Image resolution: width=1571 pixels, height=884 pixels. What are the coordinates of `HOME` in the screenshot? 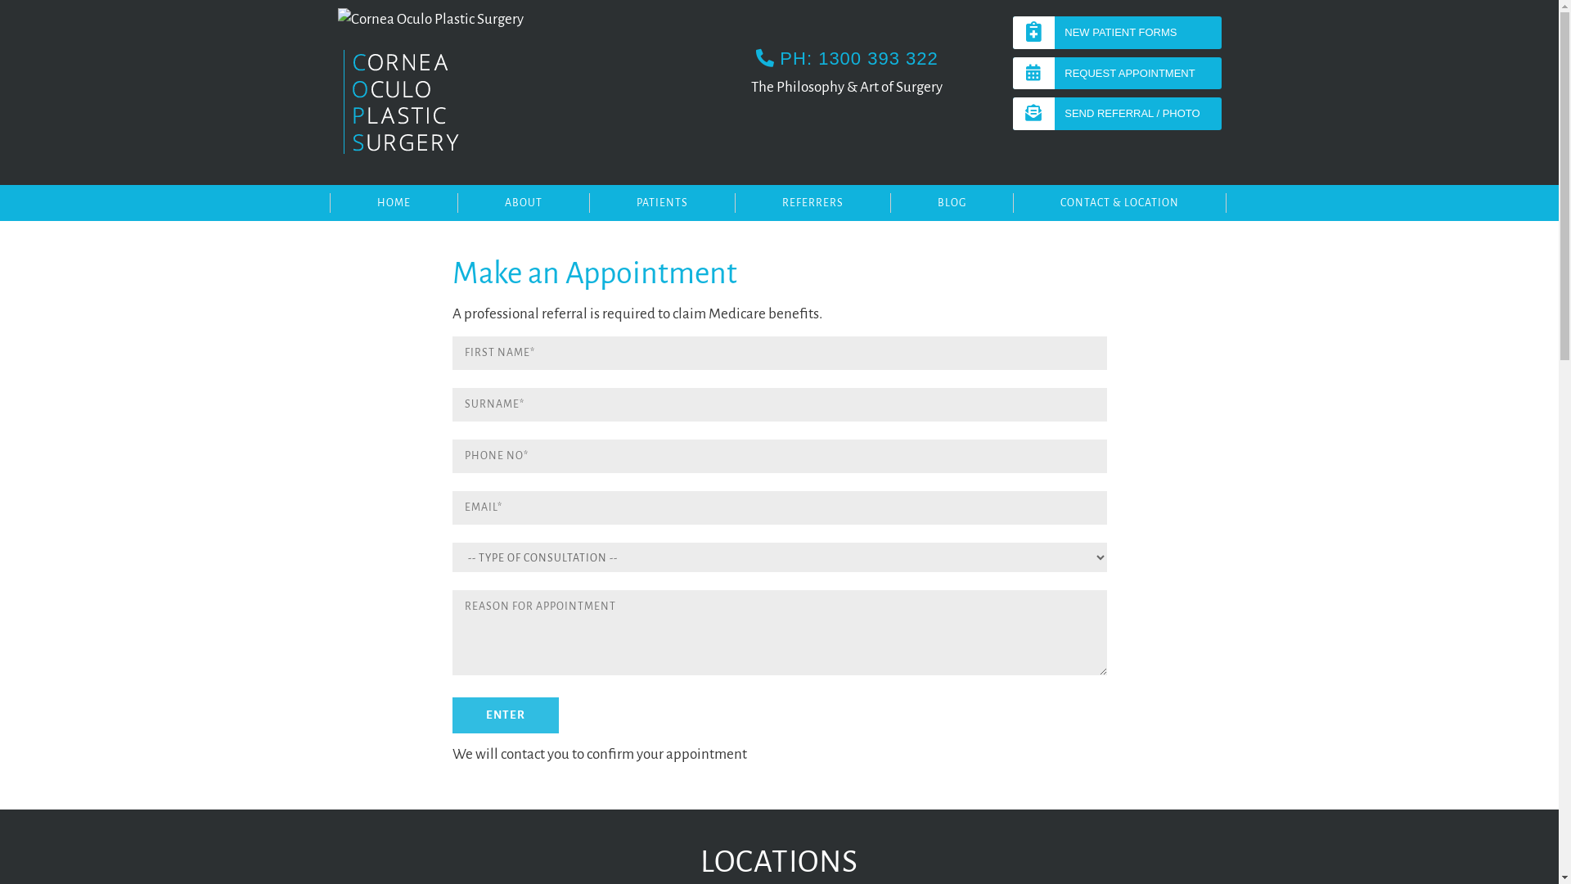 It's located at (393, 203).